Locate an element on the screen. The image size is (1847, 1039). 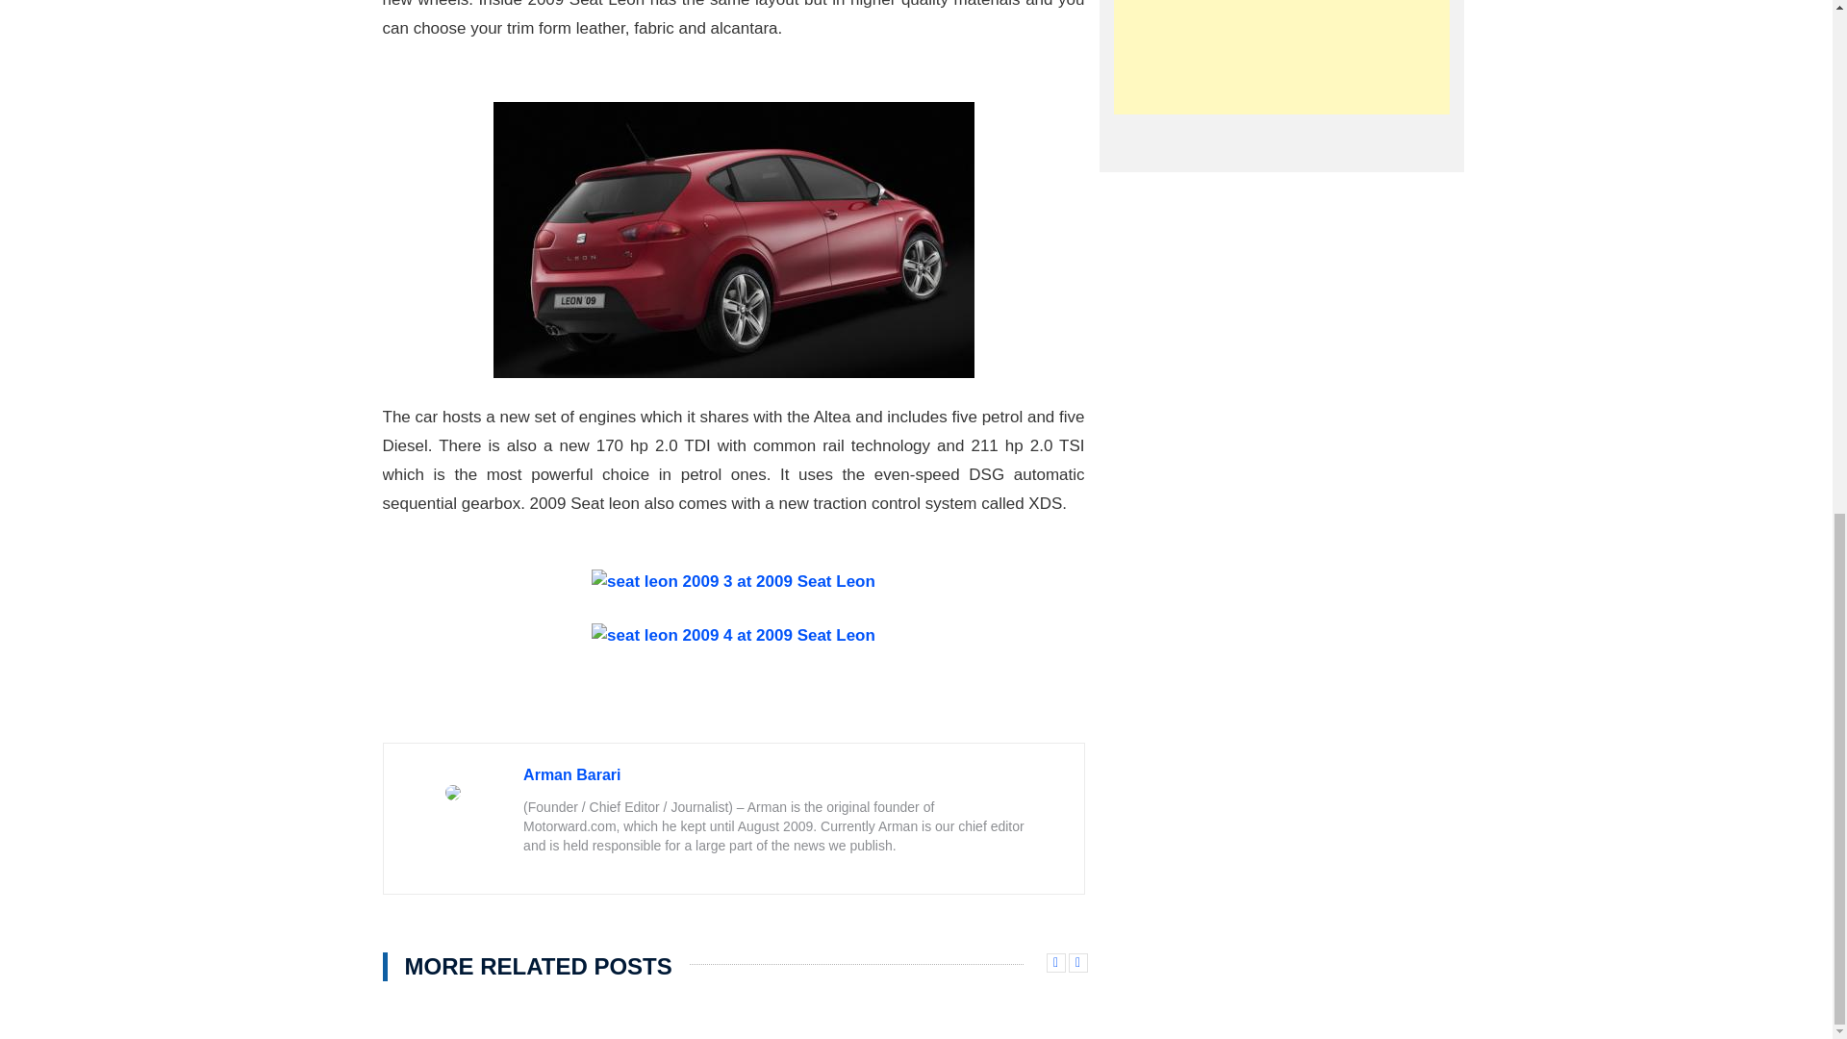
seat leon 2009 2 is located at coordinates (733, 240).